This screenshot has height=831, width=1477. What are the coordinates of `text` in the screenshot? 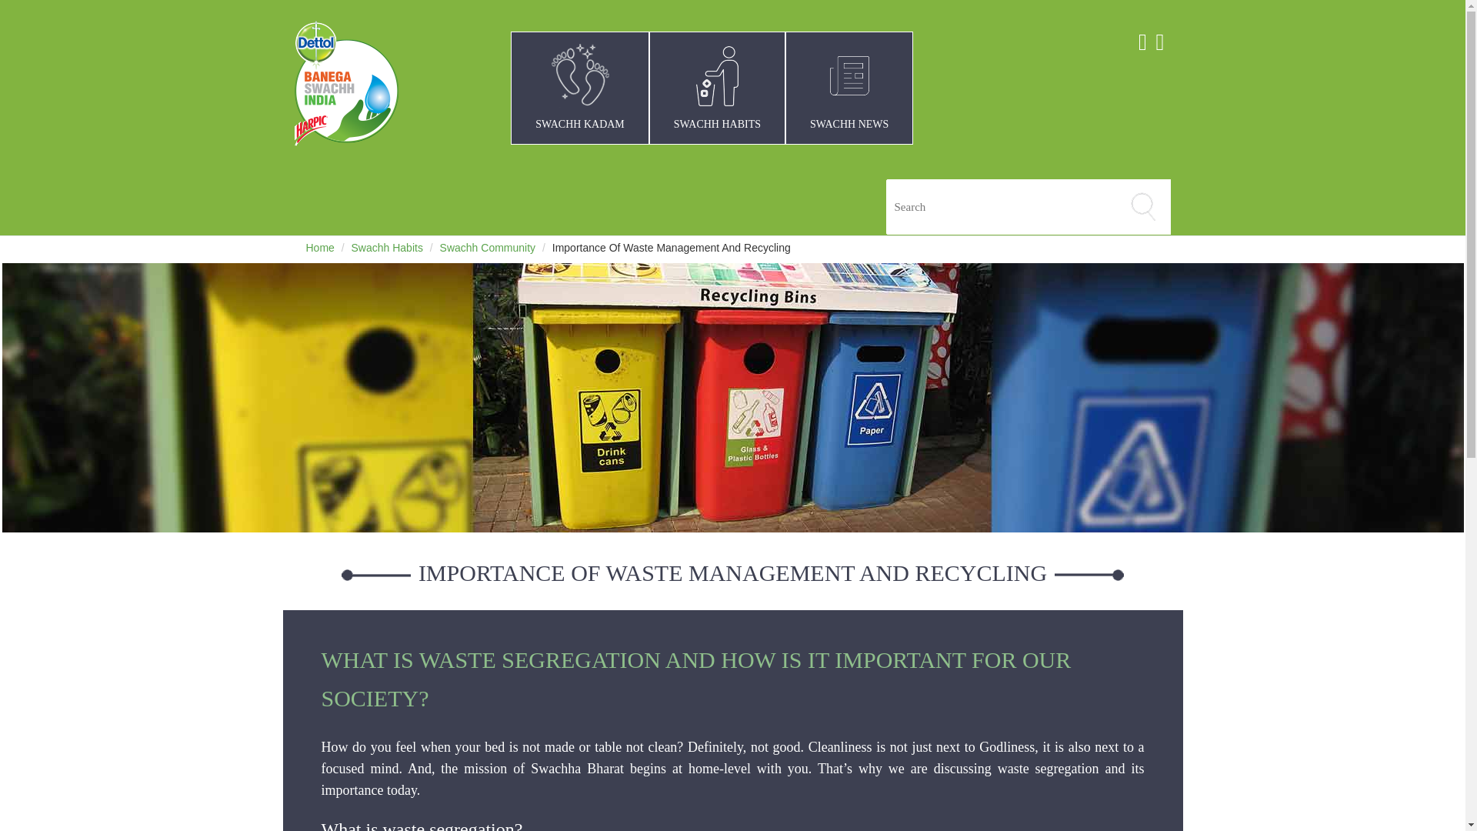 It's located at (1014, 206).